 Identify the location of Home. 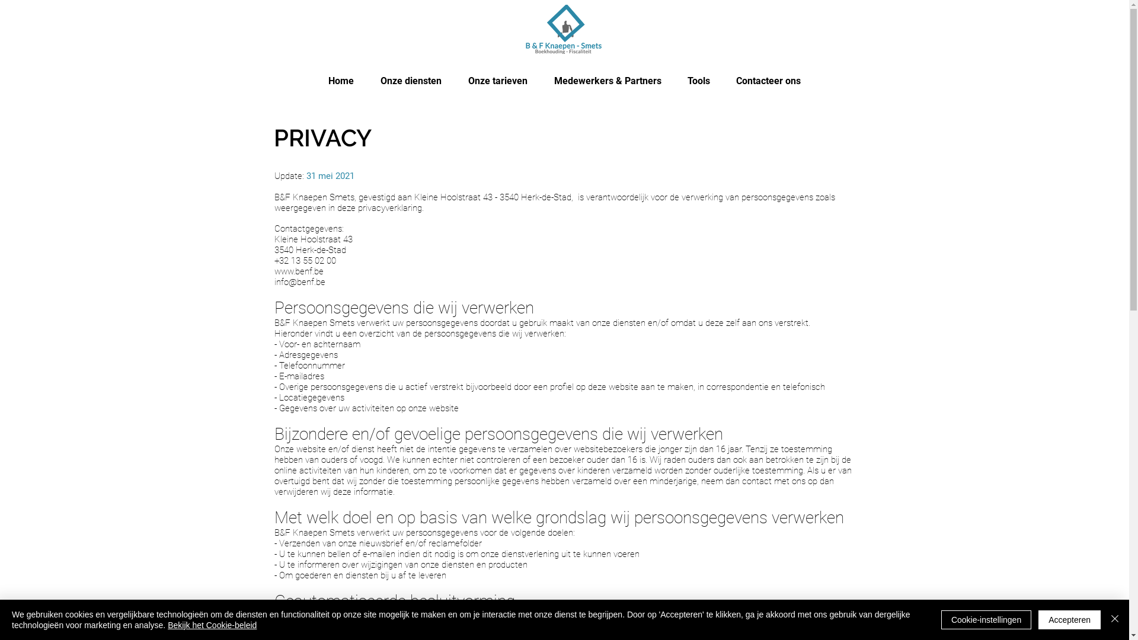
(341, 81).